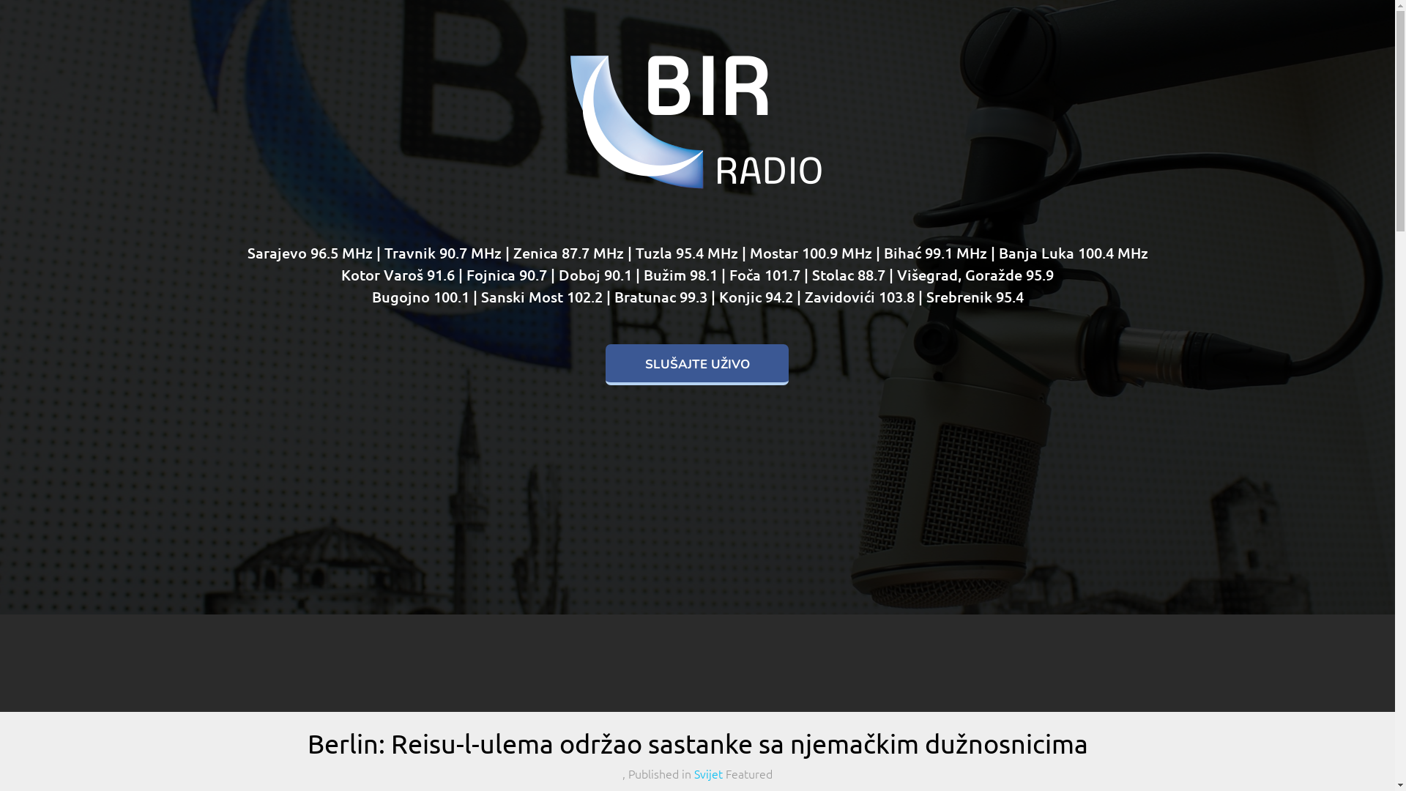  Describe the element at coordinates (709, 773) in the screenshot. I see `Svijet` at that location.